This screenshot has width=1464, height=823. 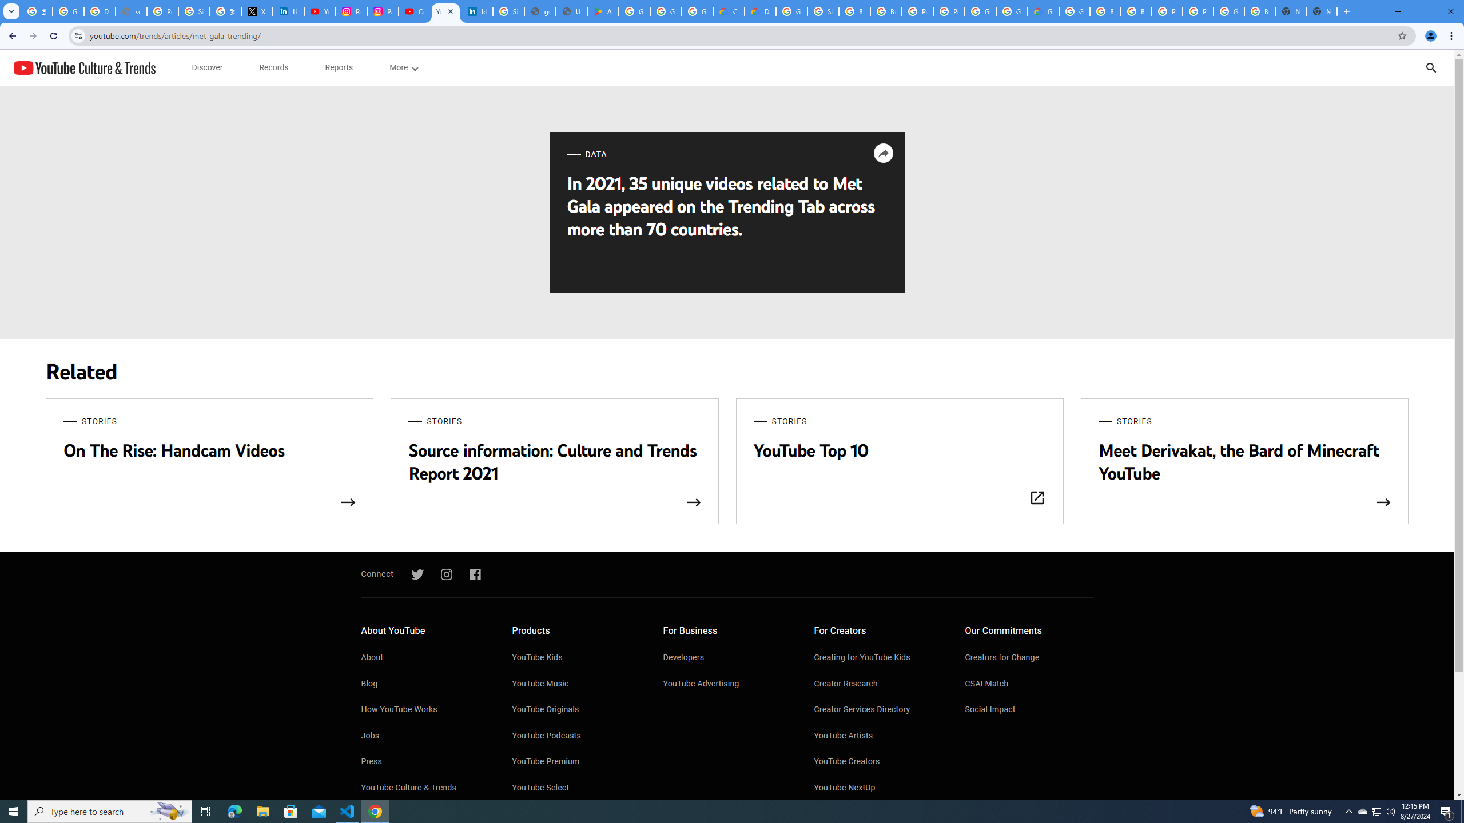 I want to click on LinkedIn Privacy Policy, so click(x=288, y=11).